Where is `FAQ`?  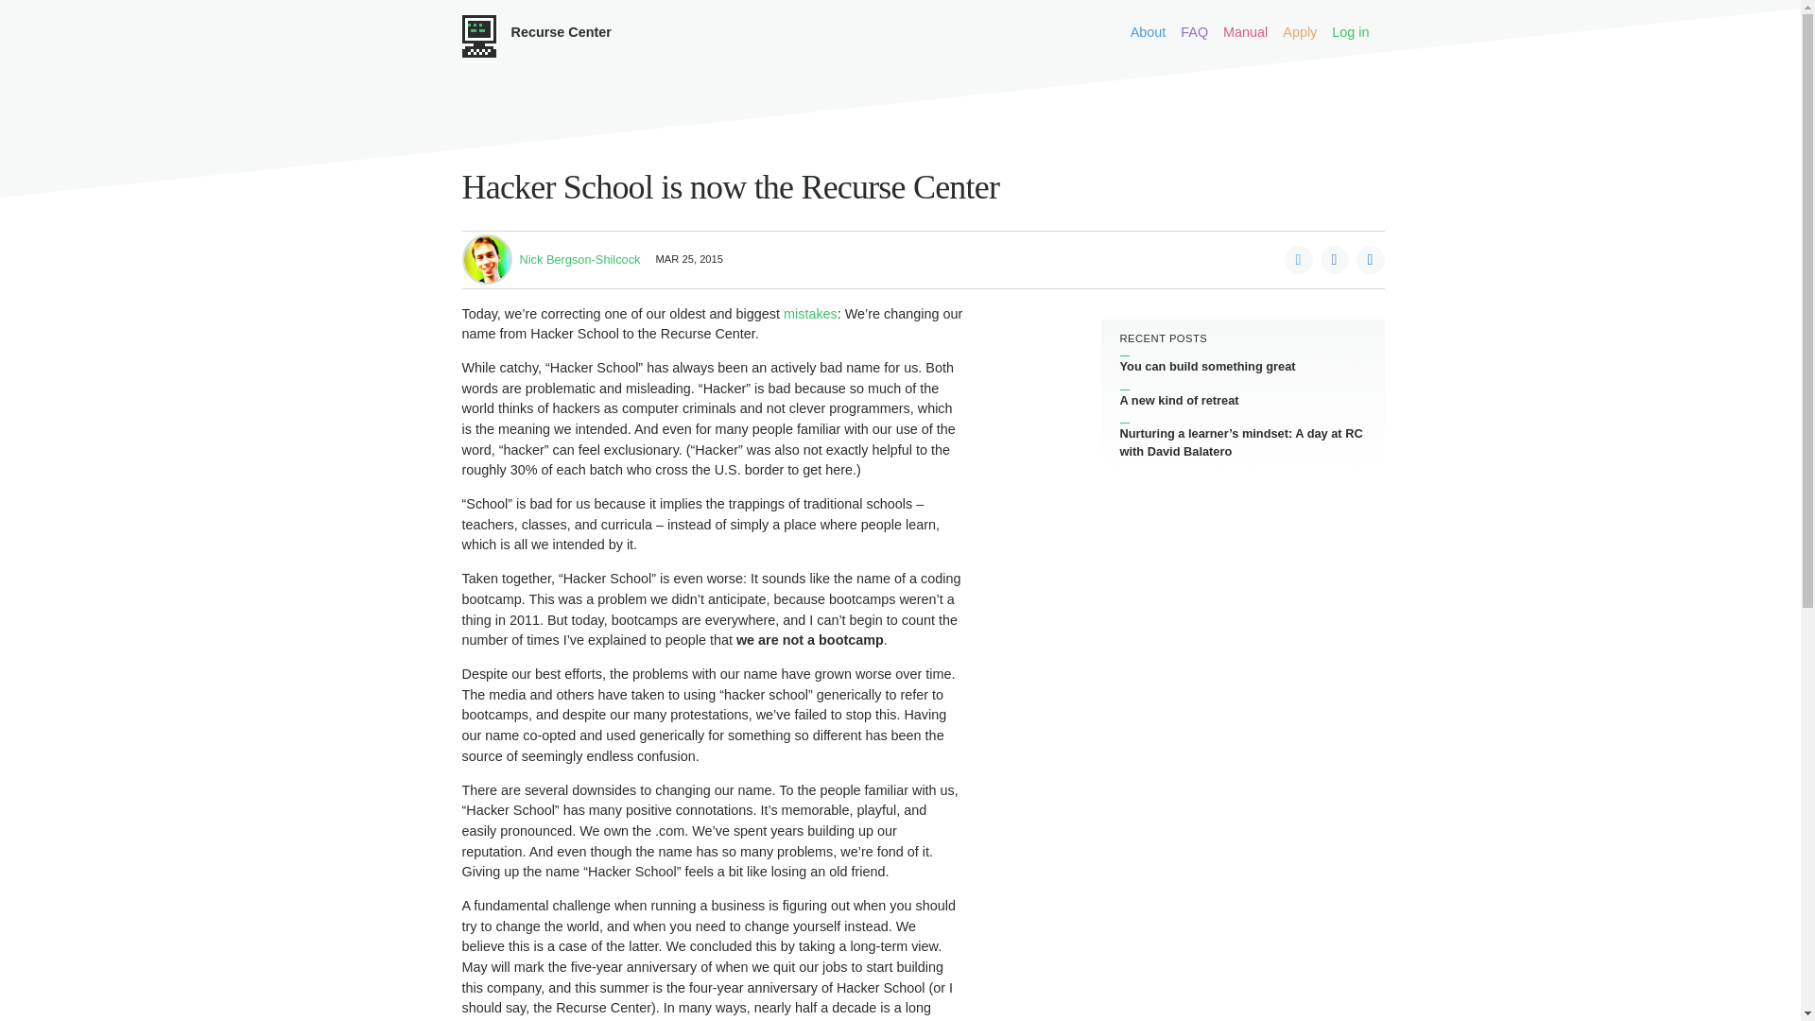
FAQ is located at coordinates (1195, 32).